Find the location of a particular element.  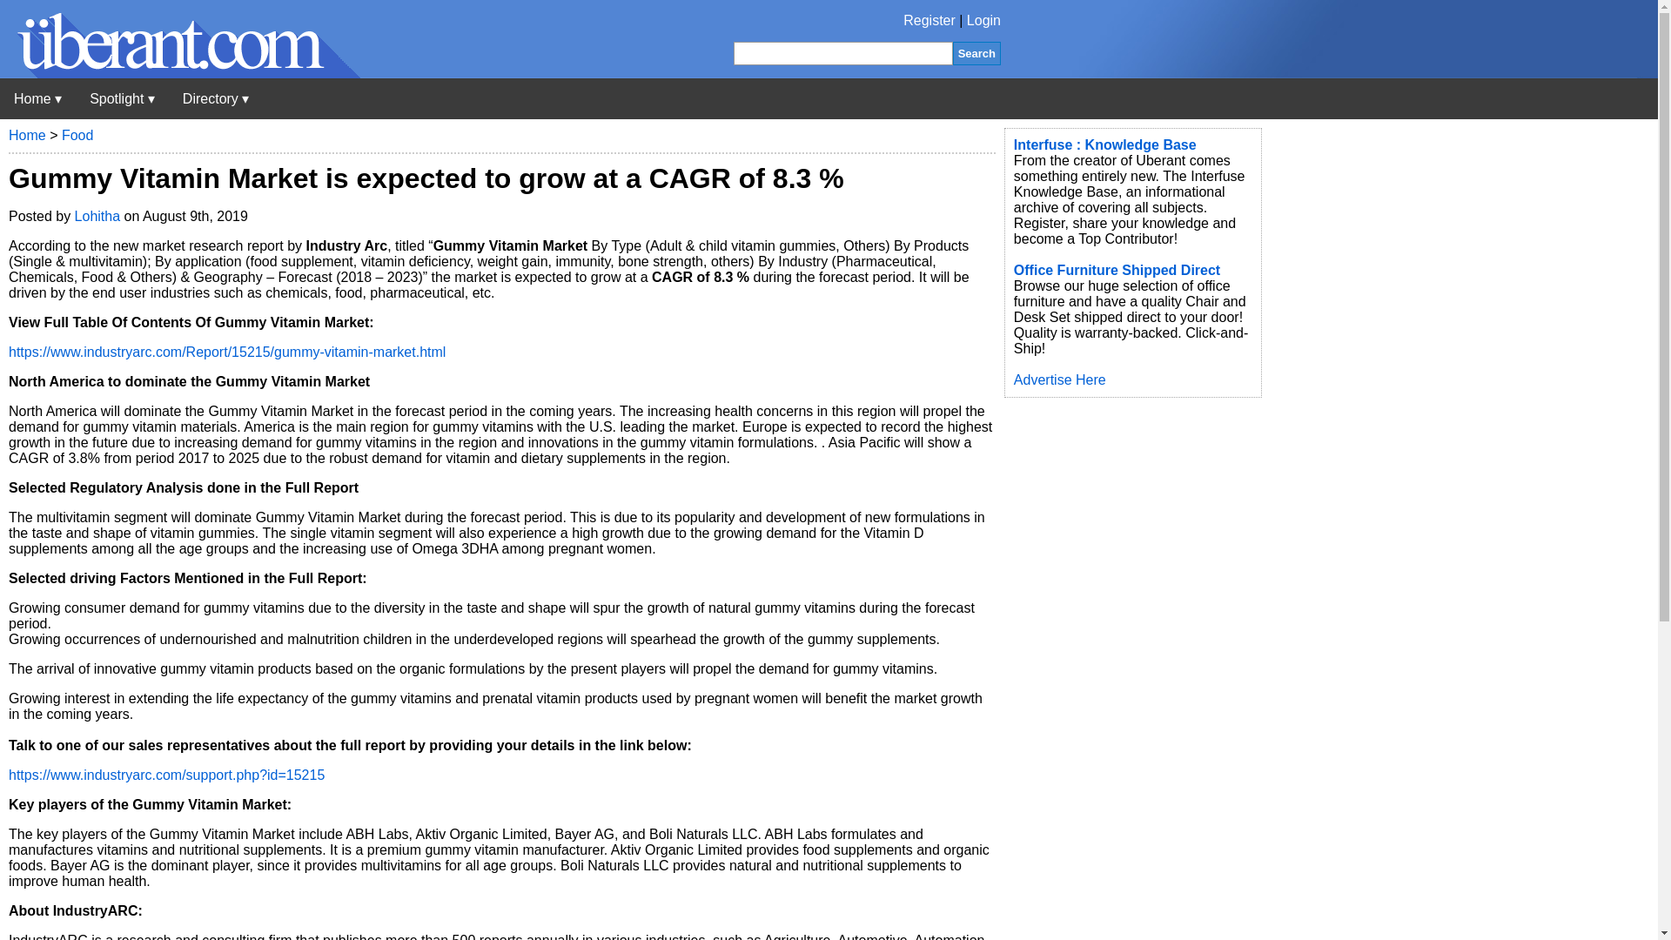

Uberant is located at coordinates (180, 73).